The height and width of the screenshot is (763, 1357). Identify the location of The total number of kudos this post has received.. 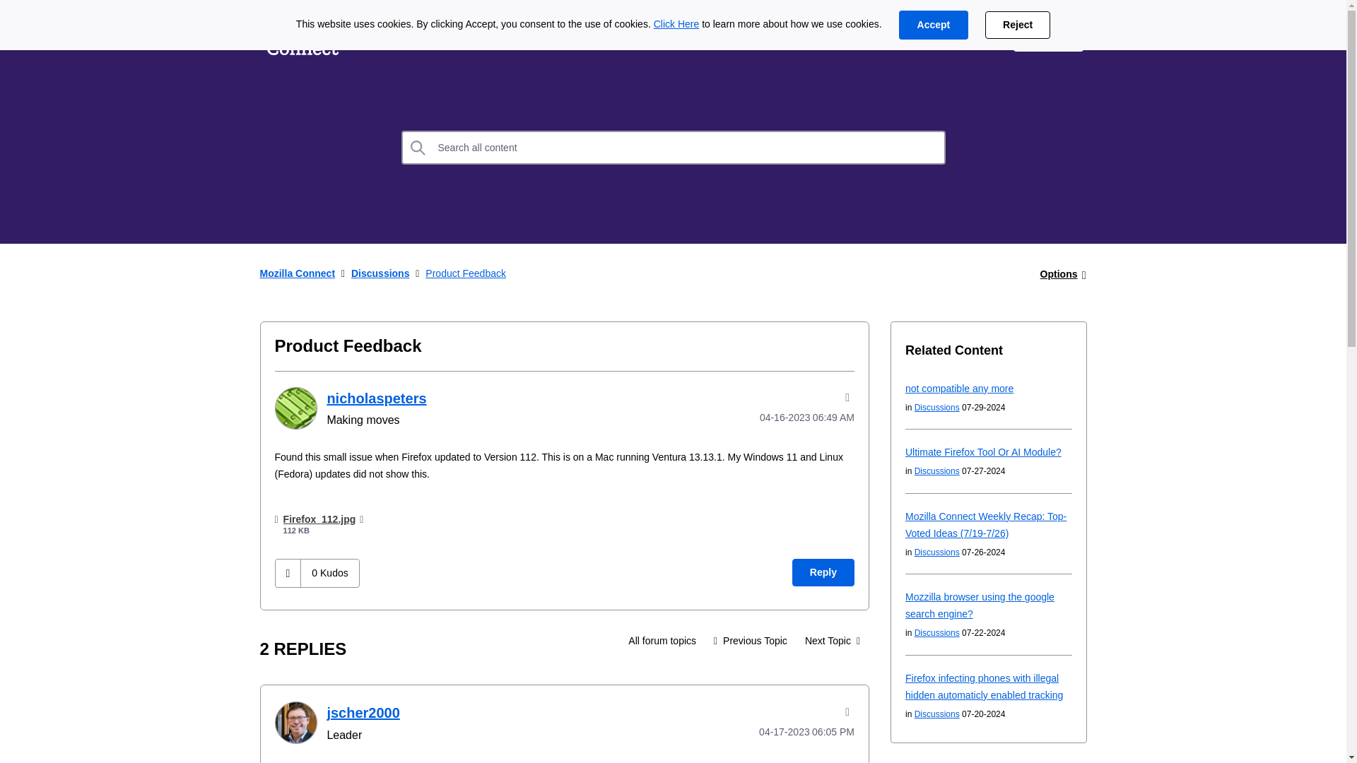
(329, 572).